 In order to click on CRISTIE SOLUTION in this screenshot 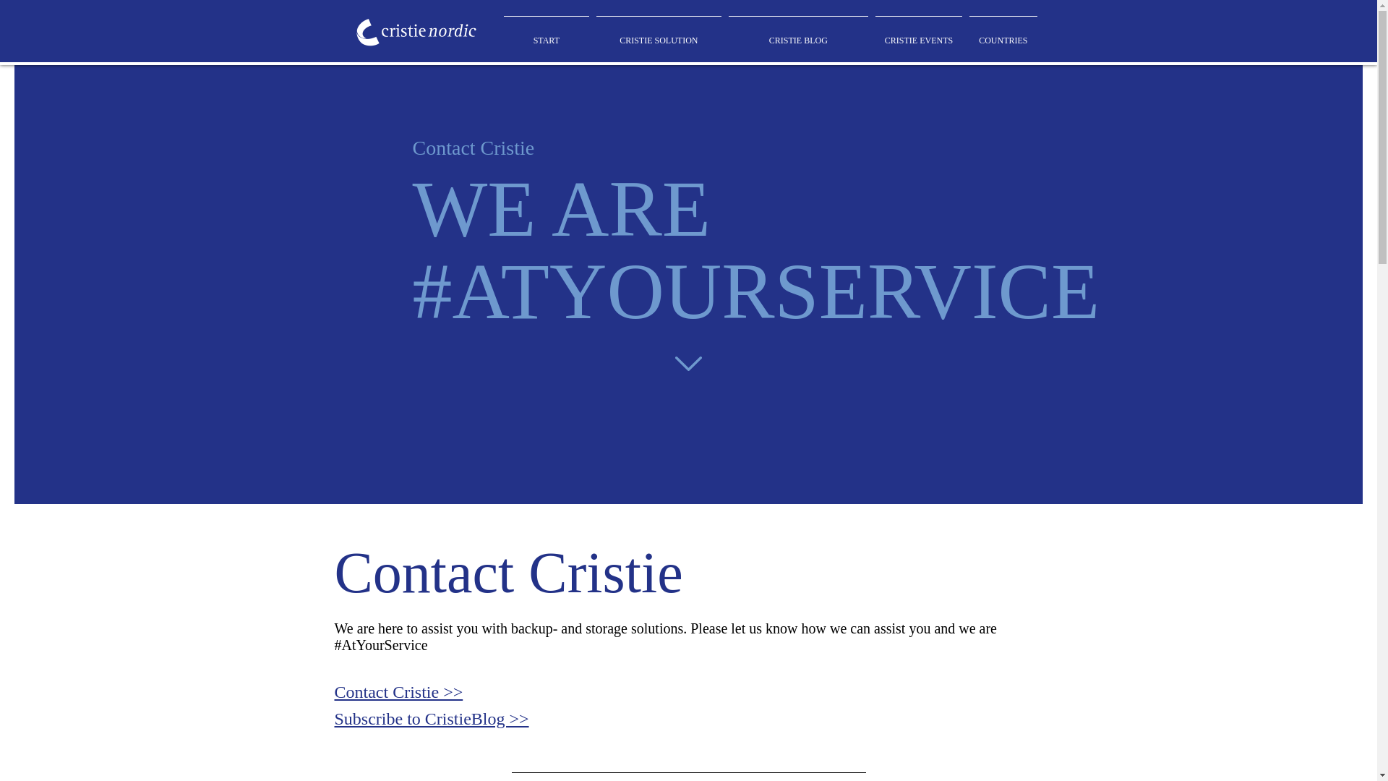, I will do `click(659, 37)`.